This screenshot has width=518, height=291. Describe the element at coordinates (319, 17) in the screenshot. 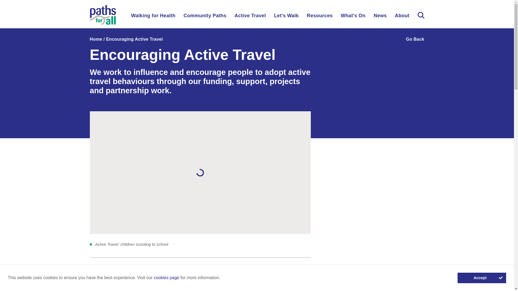

I see `Resources` at that location.